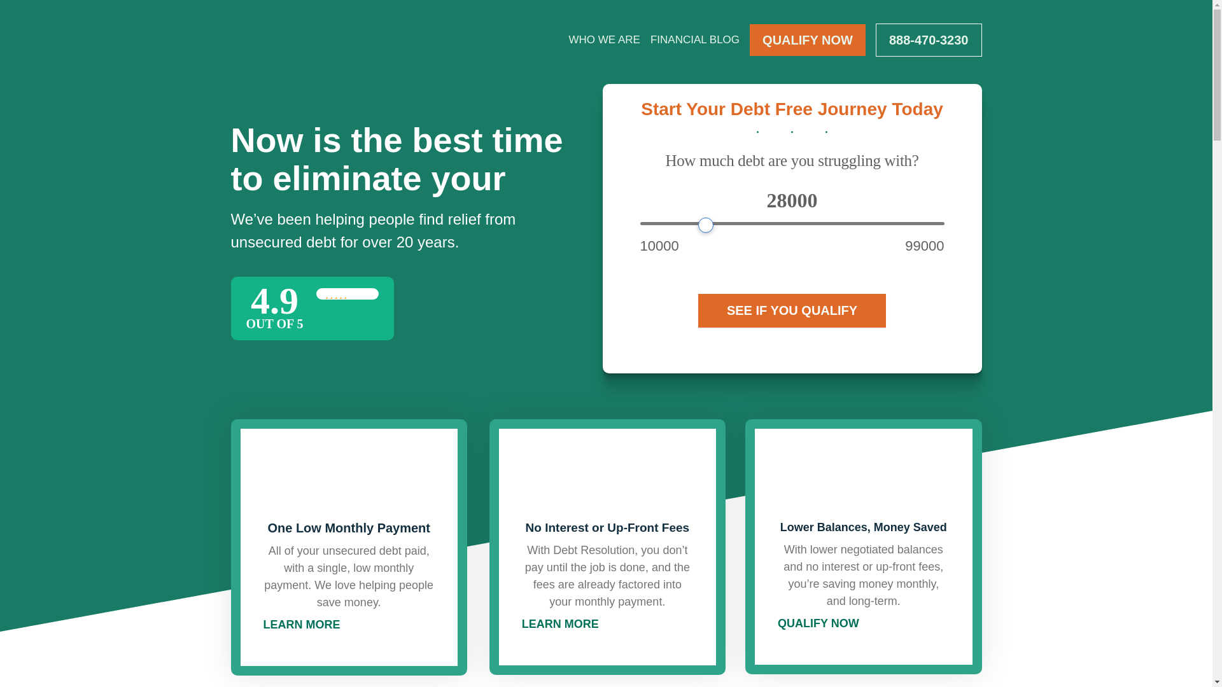  What do you see at coordinates (560, 624) in the screenshot?
I see `LEARN MORE` at bounding box center [560, 624].